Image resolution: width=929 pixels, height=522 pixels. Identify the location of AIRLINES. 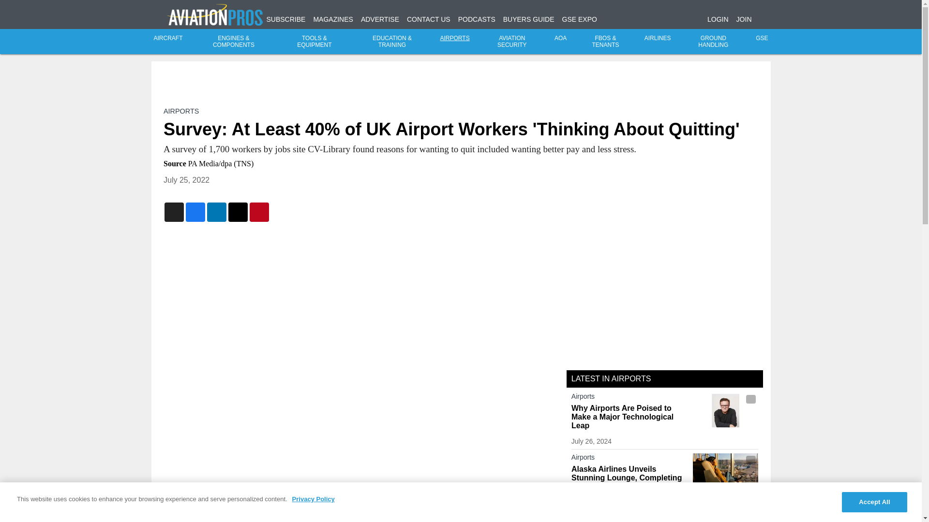
(658, 38).